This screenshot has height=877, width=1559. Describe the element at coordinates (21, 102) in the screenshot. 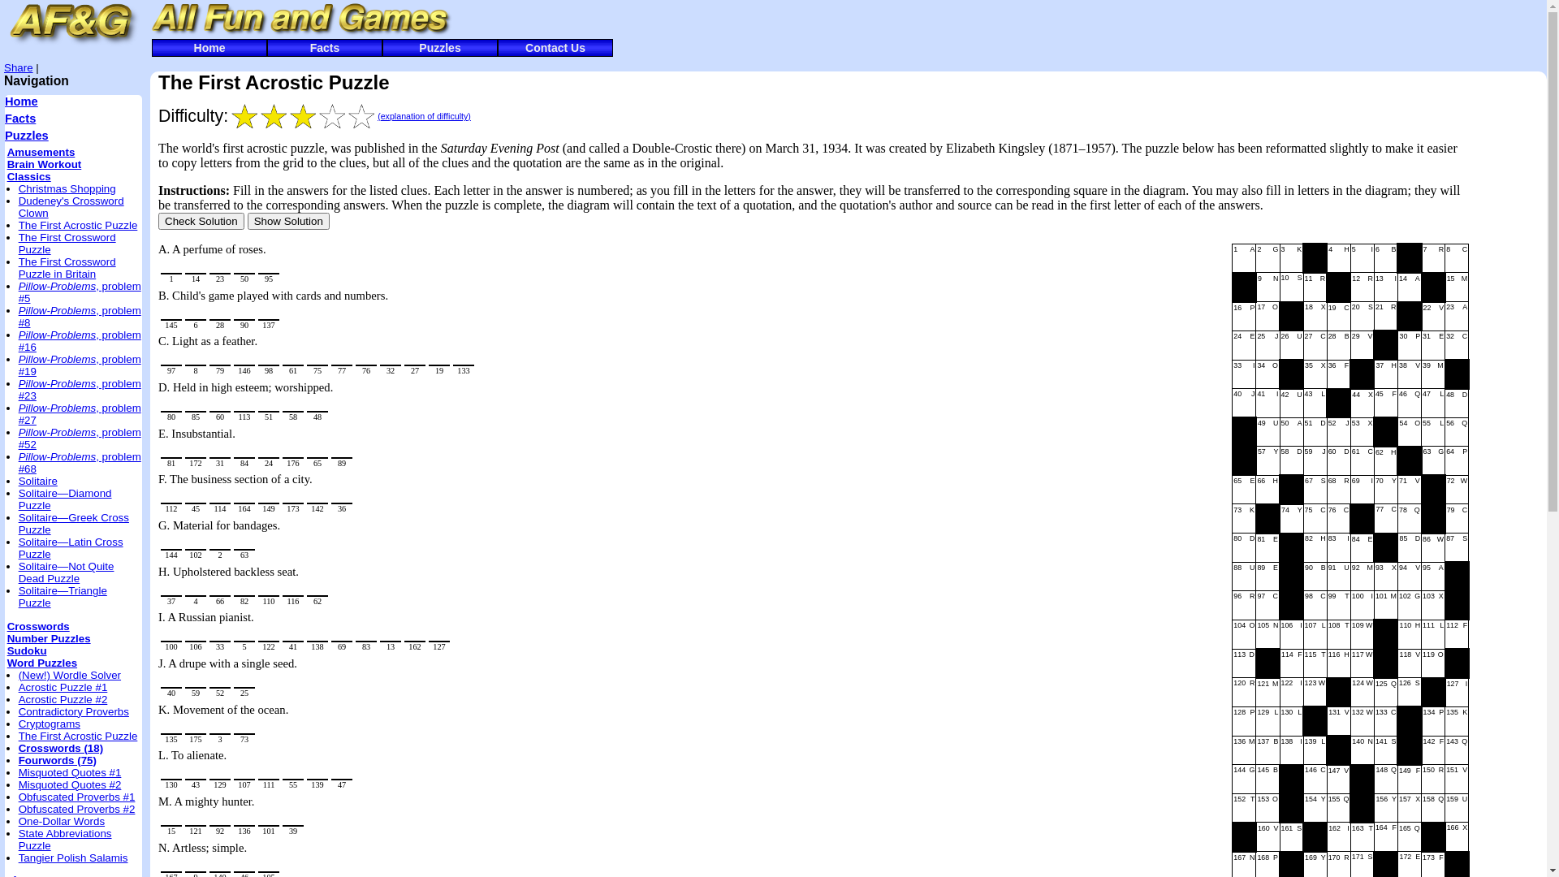

I see `Home` at that location.